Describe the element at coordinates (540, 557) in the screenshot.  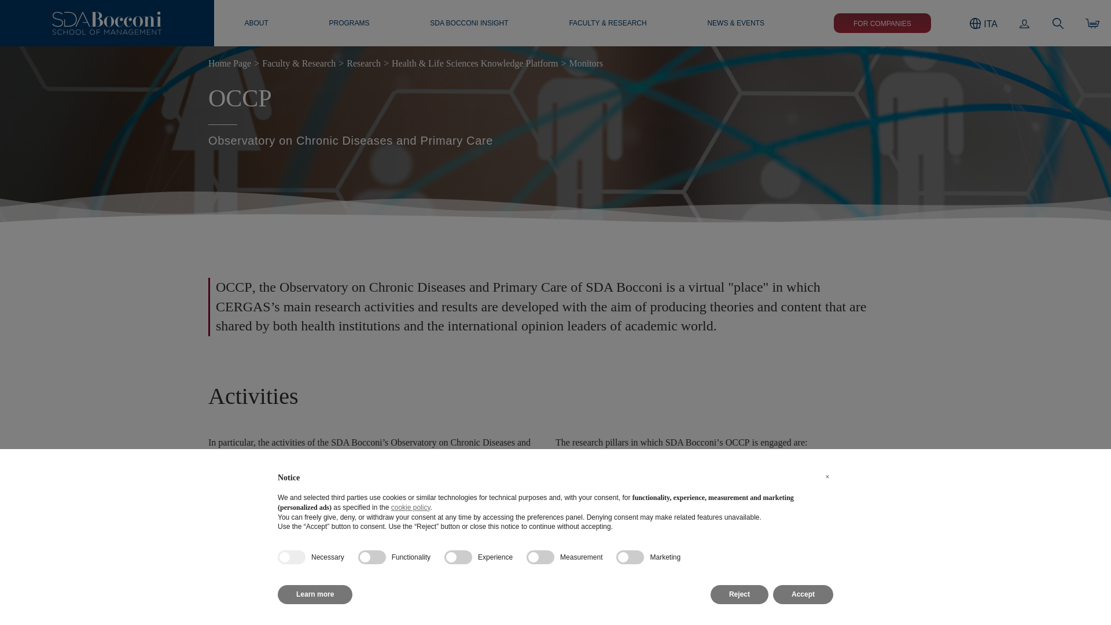
I see `false` at that location.